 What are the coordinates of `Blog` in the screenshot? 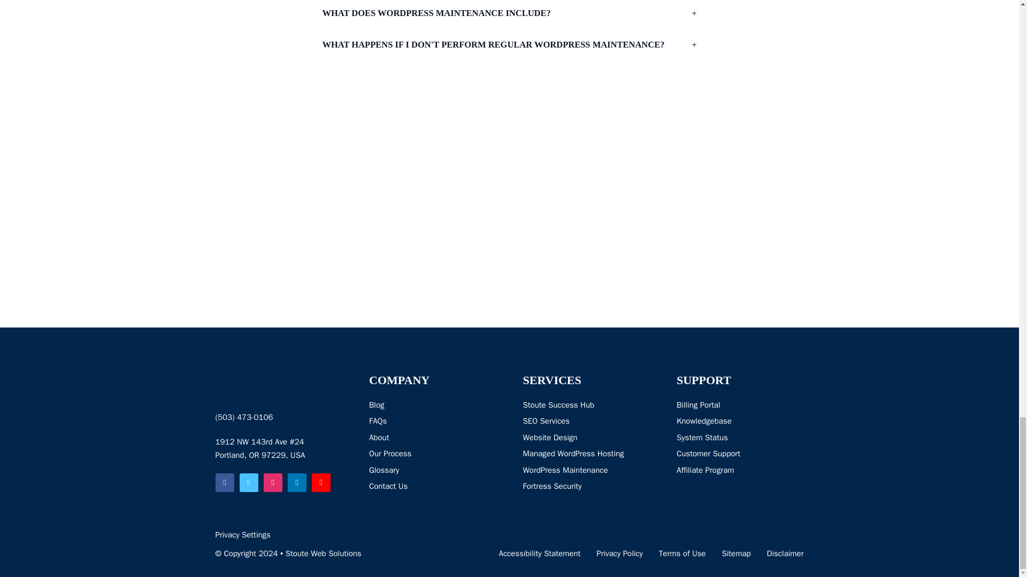 It's located at (390, 406).